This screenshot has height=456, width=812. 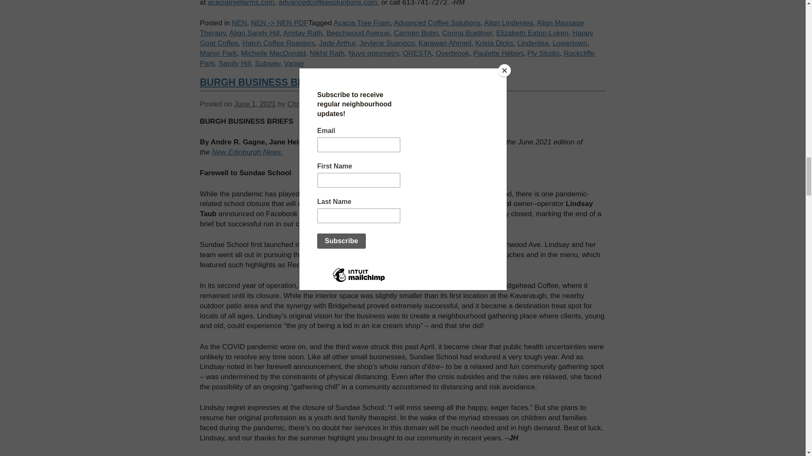 I want to click on Hatch Coffee Roasters, so click(x=278, y=43).